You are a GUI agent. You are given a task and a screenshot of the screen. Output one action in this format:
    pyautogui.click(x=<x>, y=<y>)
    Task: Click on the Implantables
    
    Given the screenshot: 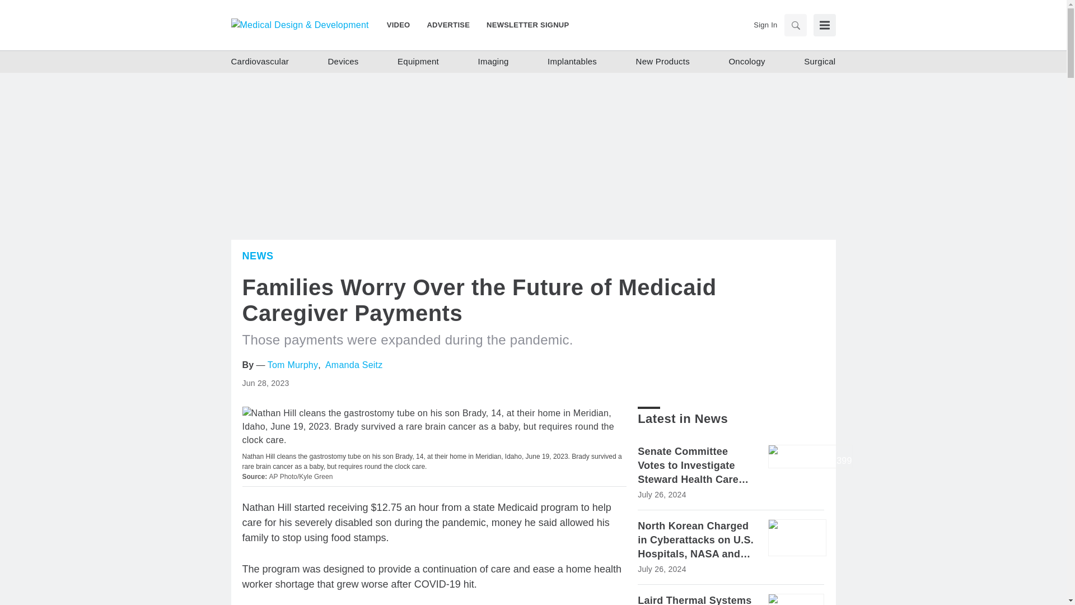 What is the action you would take?
    pyautogui.click(x=572, y=62)
    